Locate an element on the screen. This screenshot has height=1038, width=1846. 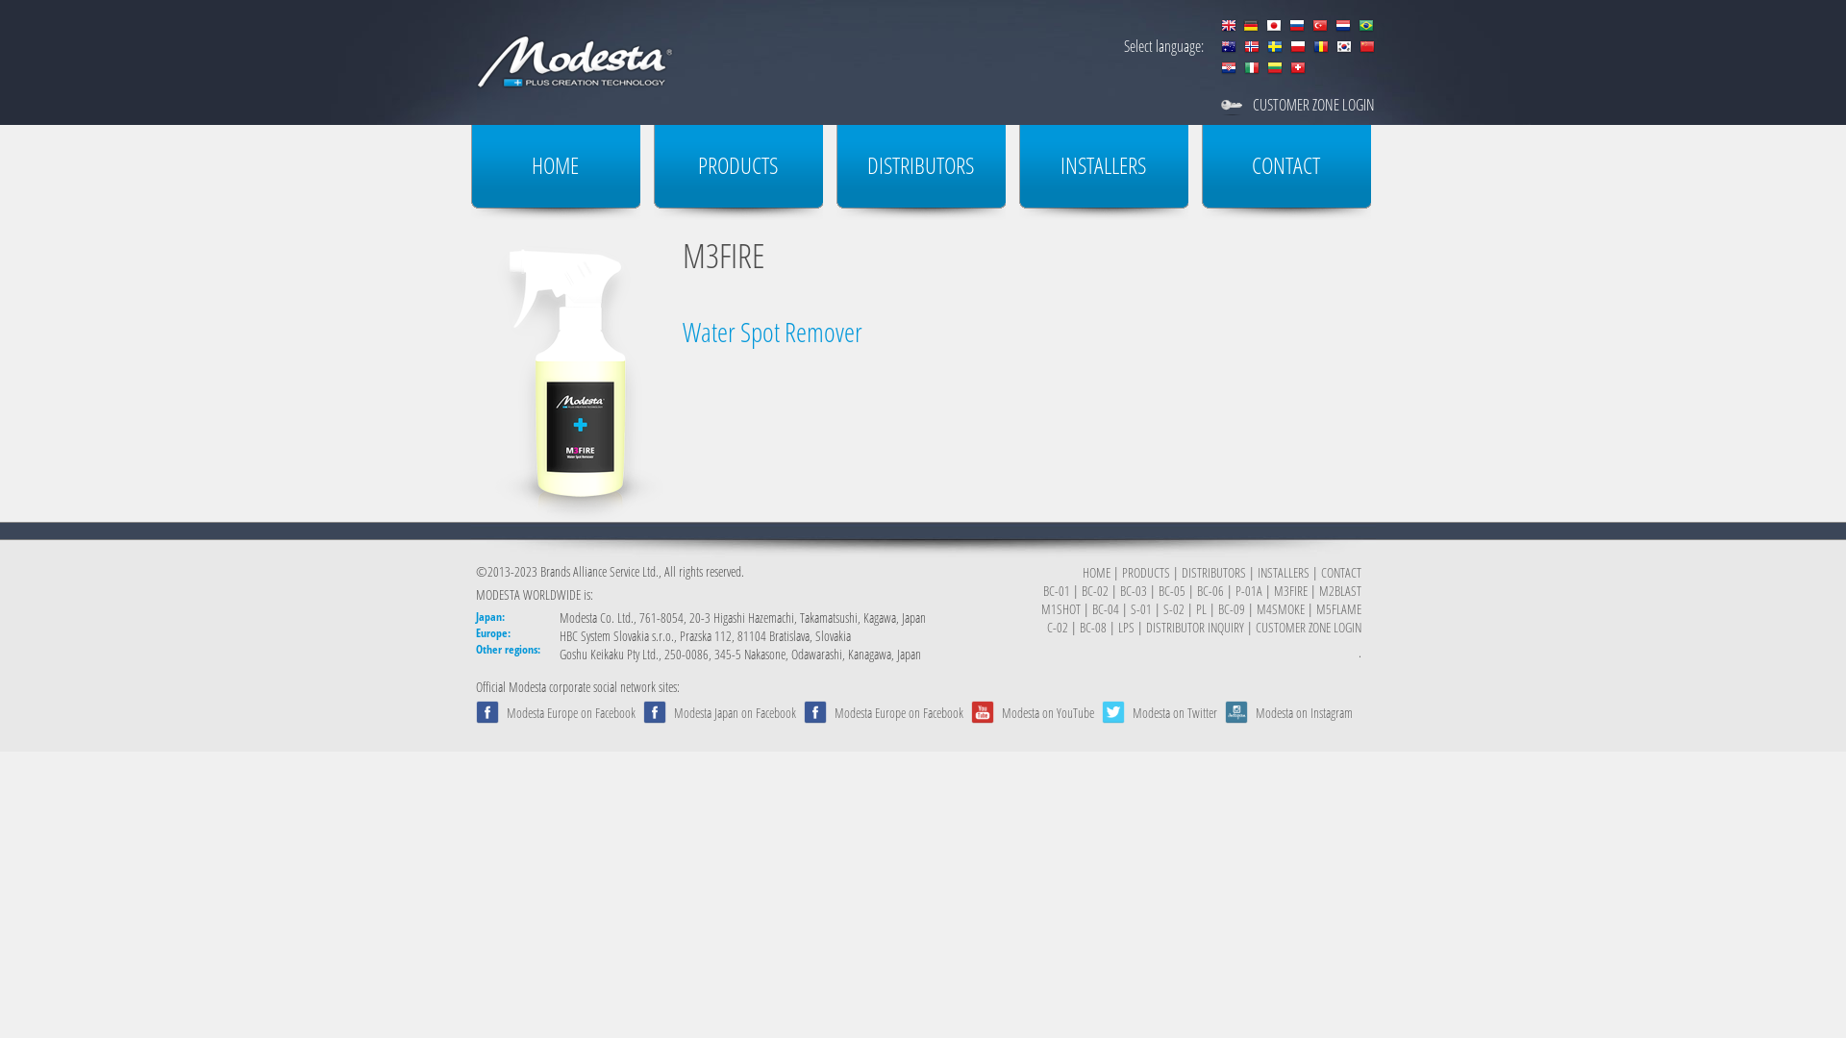
PRODUCTS is located at coordinates (738, 173).